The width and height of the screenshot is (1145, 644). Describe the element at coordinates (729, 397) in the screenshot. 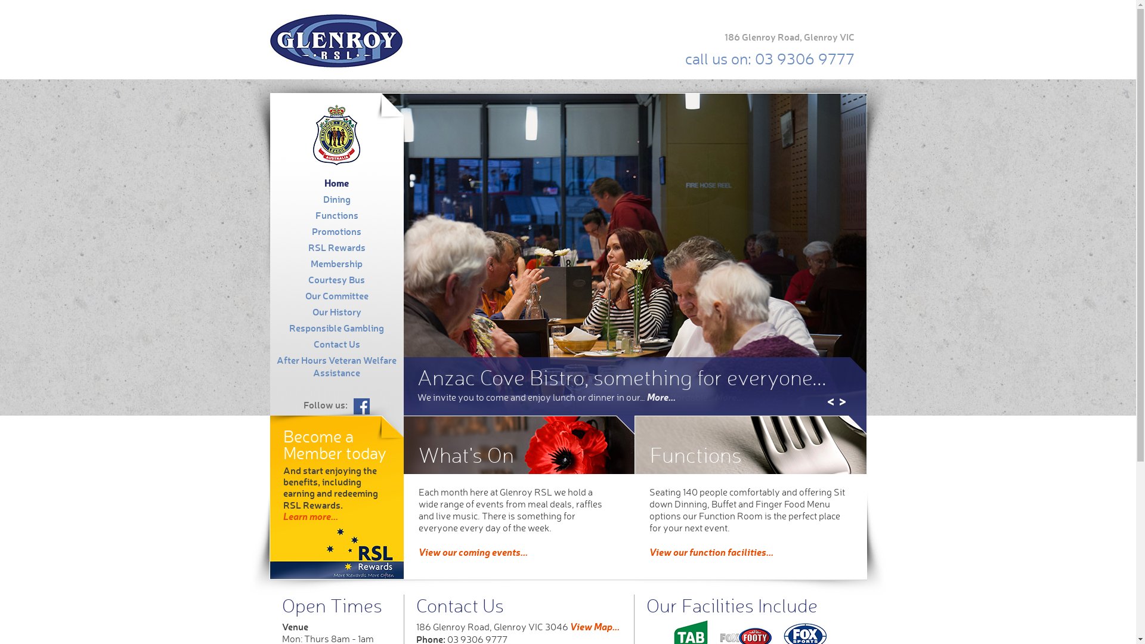

I see `More...` at that location.